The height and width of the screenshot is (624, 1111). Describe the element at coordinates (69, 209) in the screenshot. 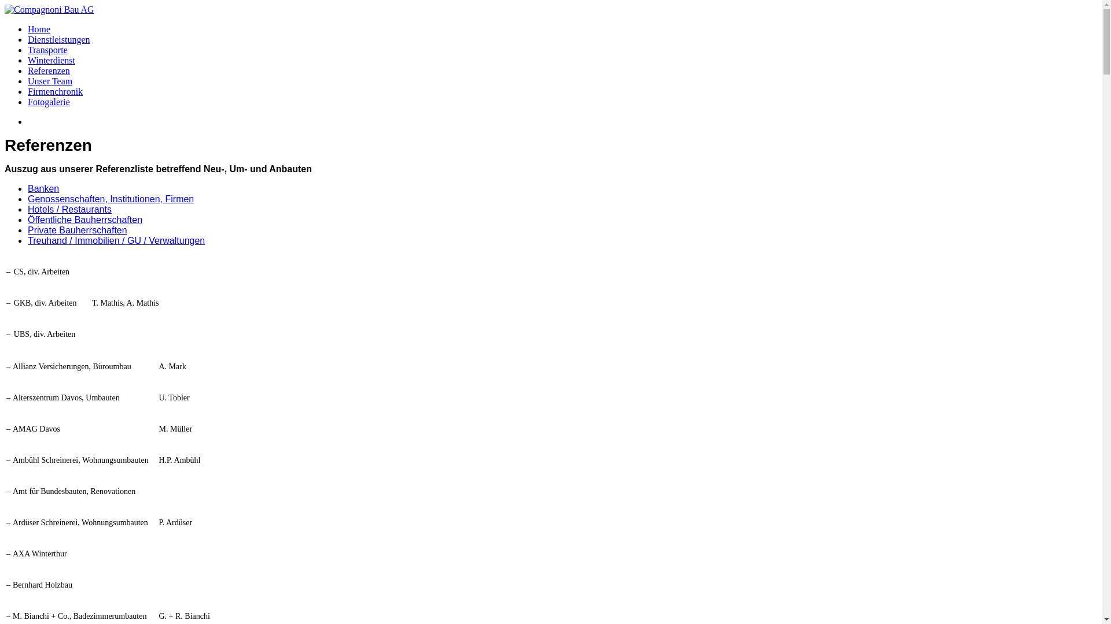

I see `Hotels / Restaurants` at that location.